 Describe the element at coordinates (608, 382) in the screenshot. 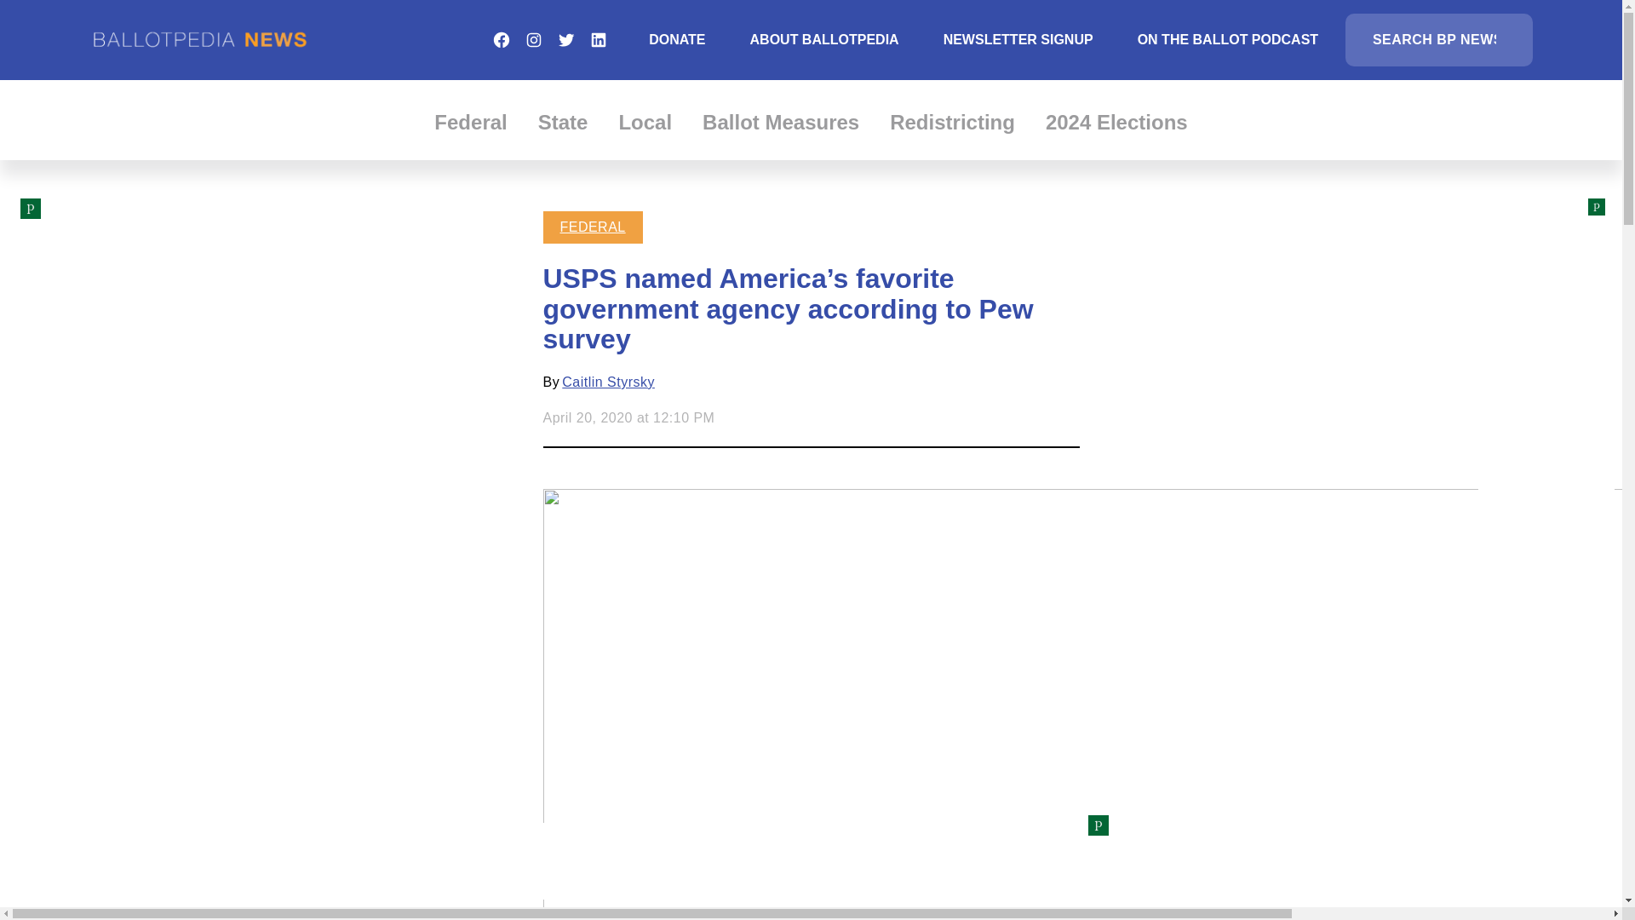

I see `Caitlin Styrsky` at that location.